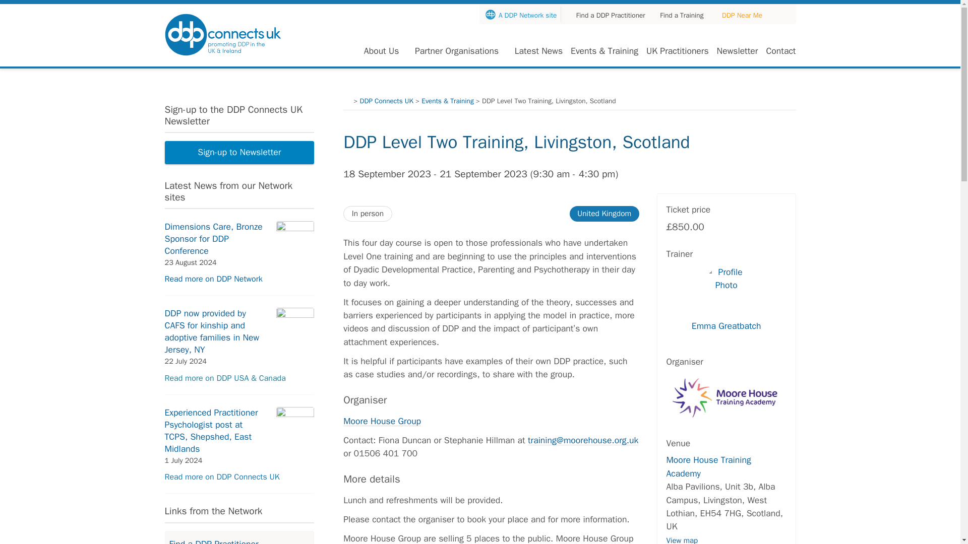 This screenshot has height=544, width=968. I want to click on Latest News, so click(538, 50).